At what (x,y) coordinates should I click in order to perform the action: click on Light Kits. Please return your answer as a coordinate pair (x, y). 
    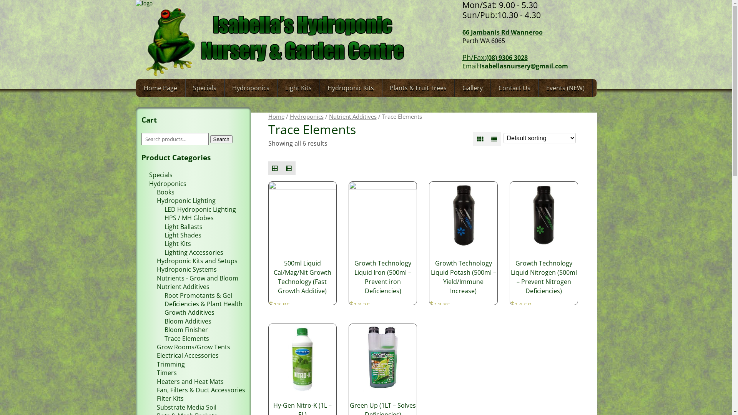
    Looking at the image, I should click on (178, 244).